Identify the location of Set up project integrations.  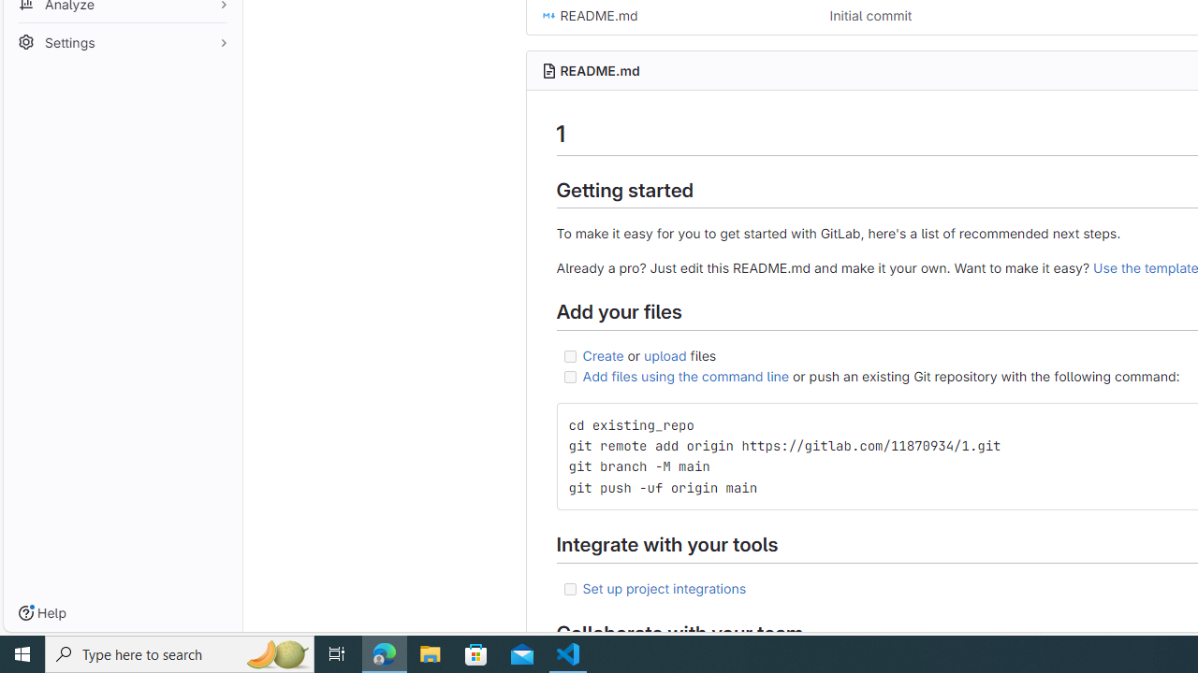
(665, 587).